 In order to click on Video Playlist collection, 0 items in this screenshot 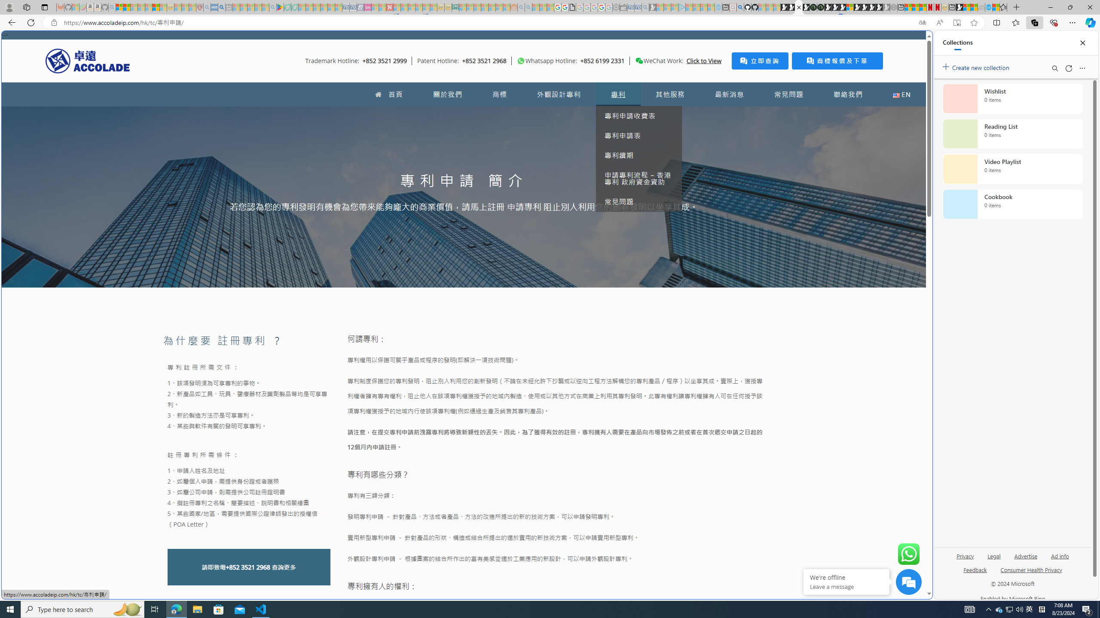, I will do `click(1012, 169)`.